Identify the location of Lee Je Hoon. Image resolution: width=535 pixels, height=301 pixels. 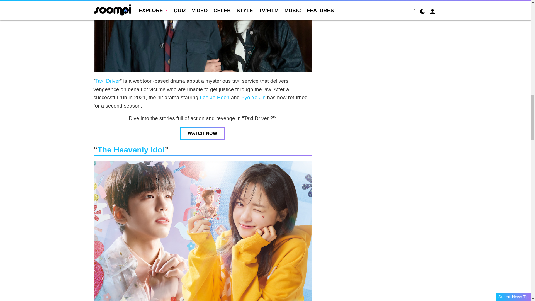
(215, 97).